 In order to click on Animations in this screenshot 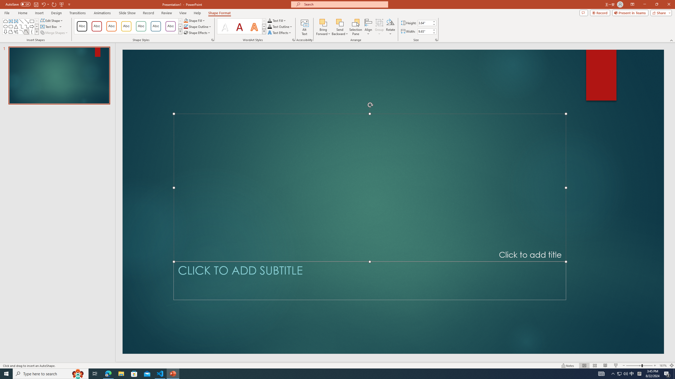, I will do `click(102, 13)`.